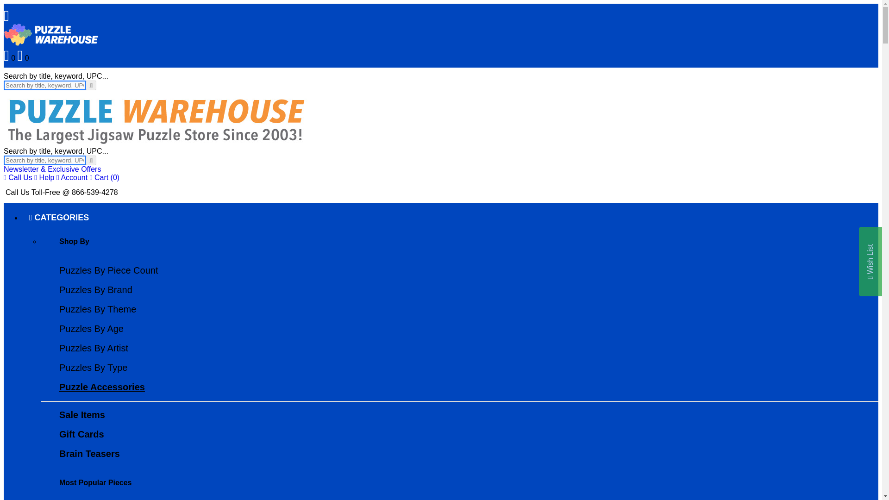 Image resolution: width=889 pixels, height=500 pixels. Describe the element at coordinates (96, 290) in the screenshot. I see `Puzzles By Brand` at that location.